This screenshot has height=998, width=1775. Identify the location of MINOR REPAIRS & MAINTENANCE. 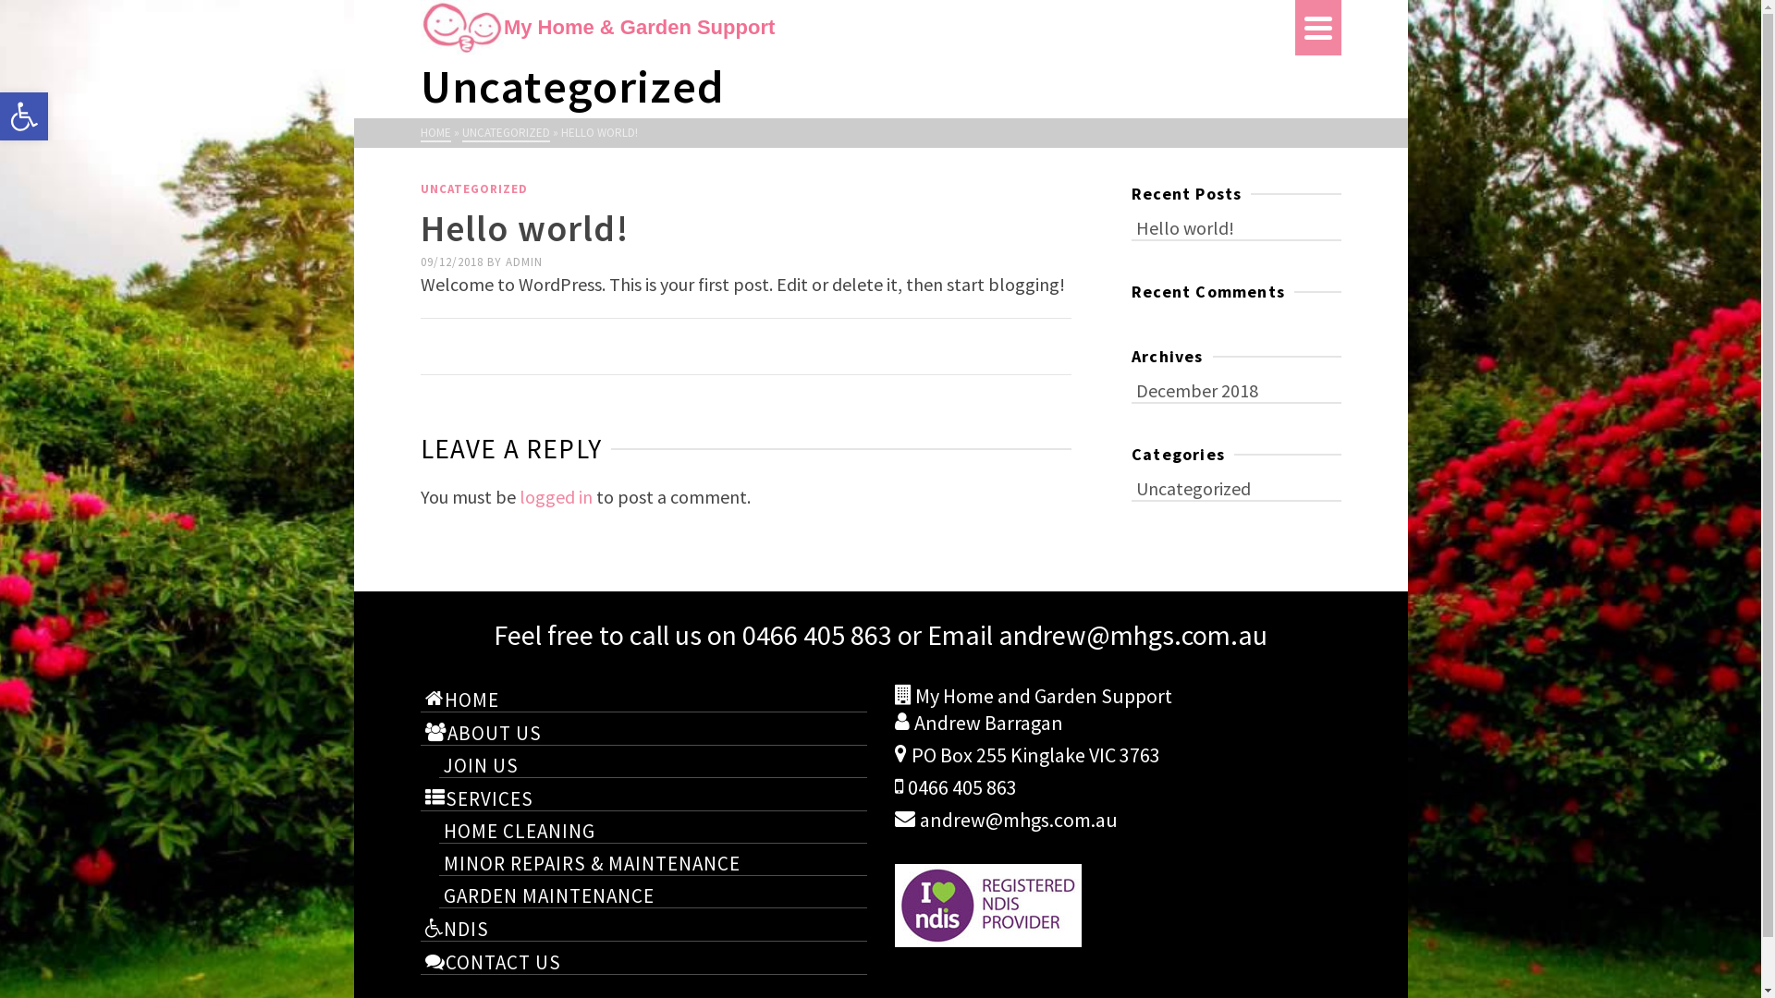
(653, 862).